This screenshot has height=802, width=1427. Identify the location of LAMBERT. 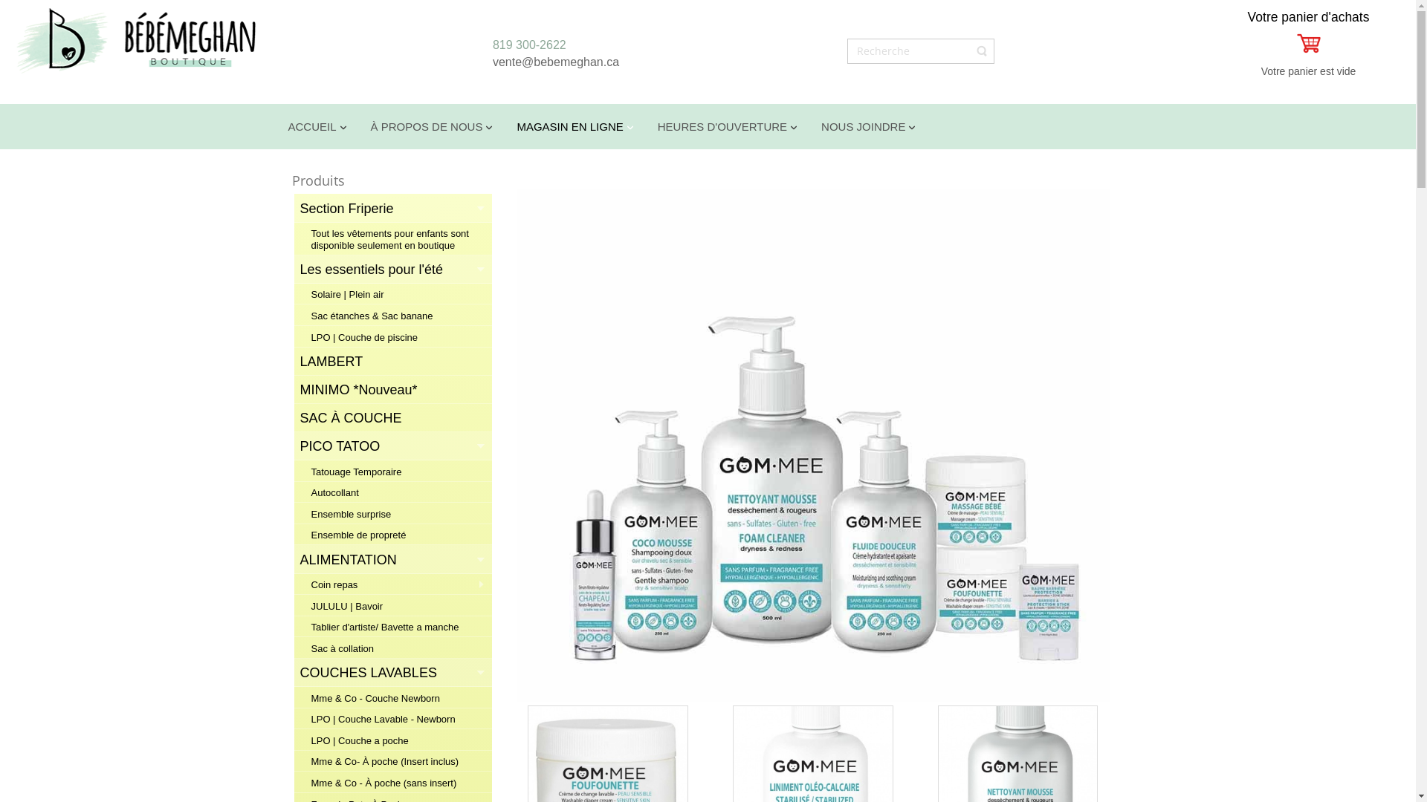
(387, 362).